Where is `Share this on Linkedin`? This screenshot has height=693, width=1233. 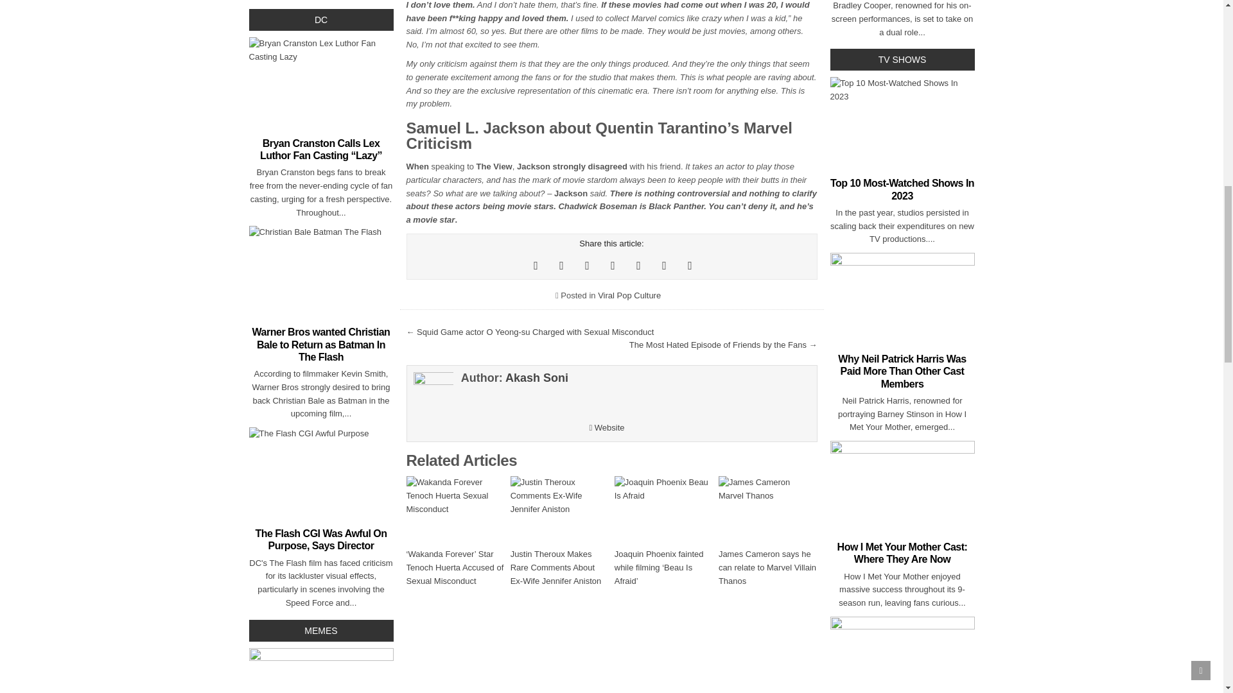 Share this on Linkedin is located at coordinates (664, 266).